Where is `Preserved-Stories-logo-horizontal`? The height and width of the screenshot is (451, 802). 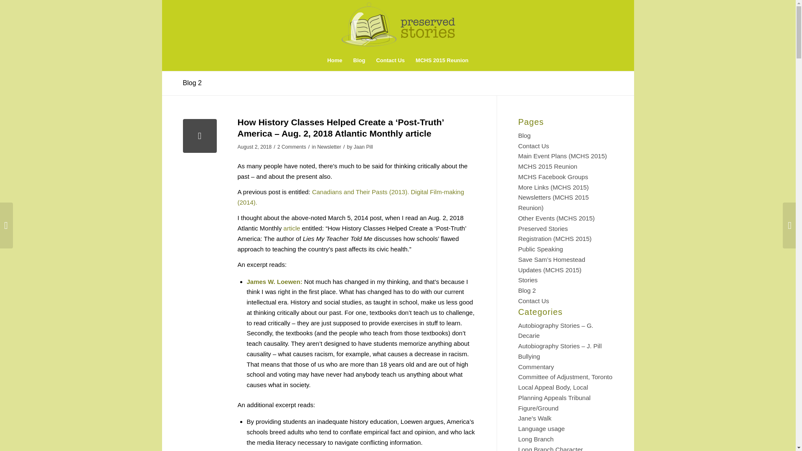
Preserved-Stories-logo-horizontal is located at coordinates (398, 23).